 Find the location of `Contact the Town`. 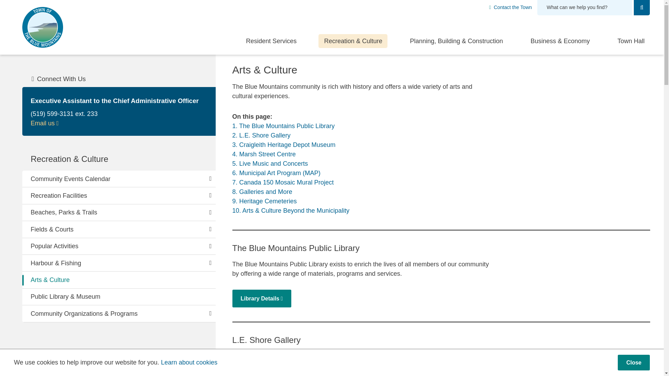

Contact the Town is located at coordinates (510, 7).